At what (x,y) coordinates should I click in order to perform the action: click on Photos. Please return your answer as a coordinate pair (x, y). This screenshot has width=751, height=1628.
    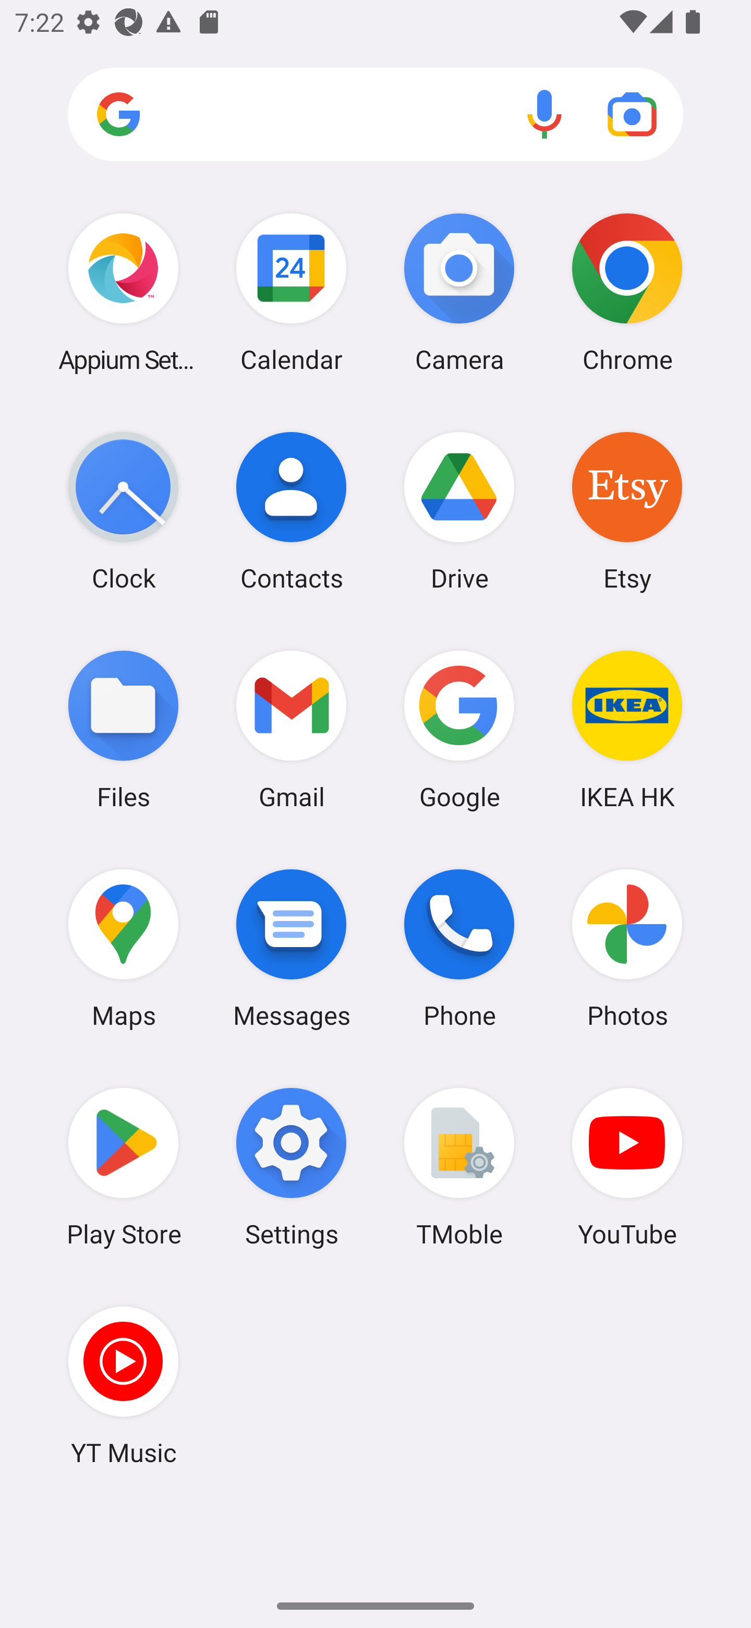
    Looking at the image, I should click on (627, 948).